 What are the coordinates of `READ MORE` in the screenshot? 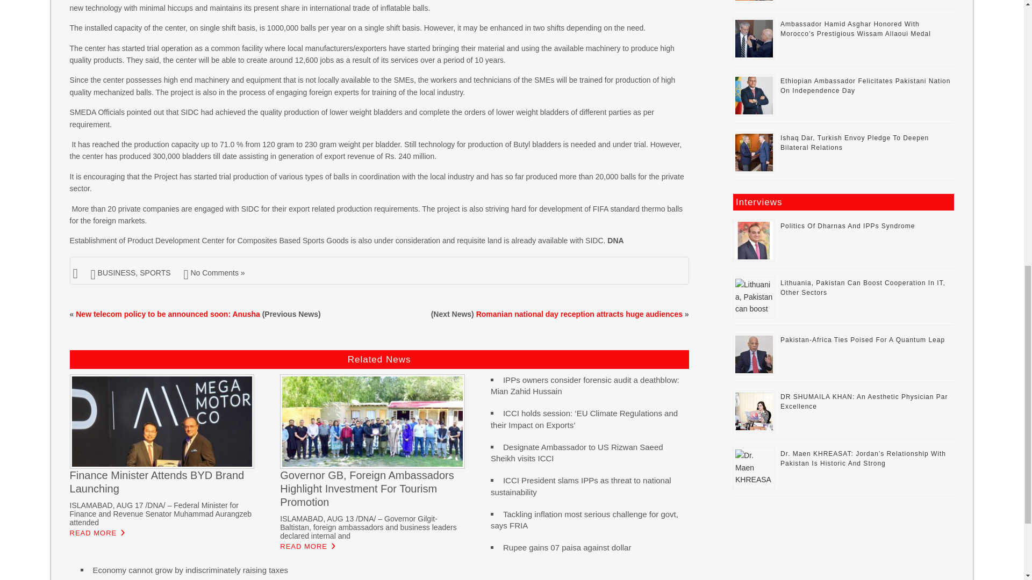 It's located at (303, 547).